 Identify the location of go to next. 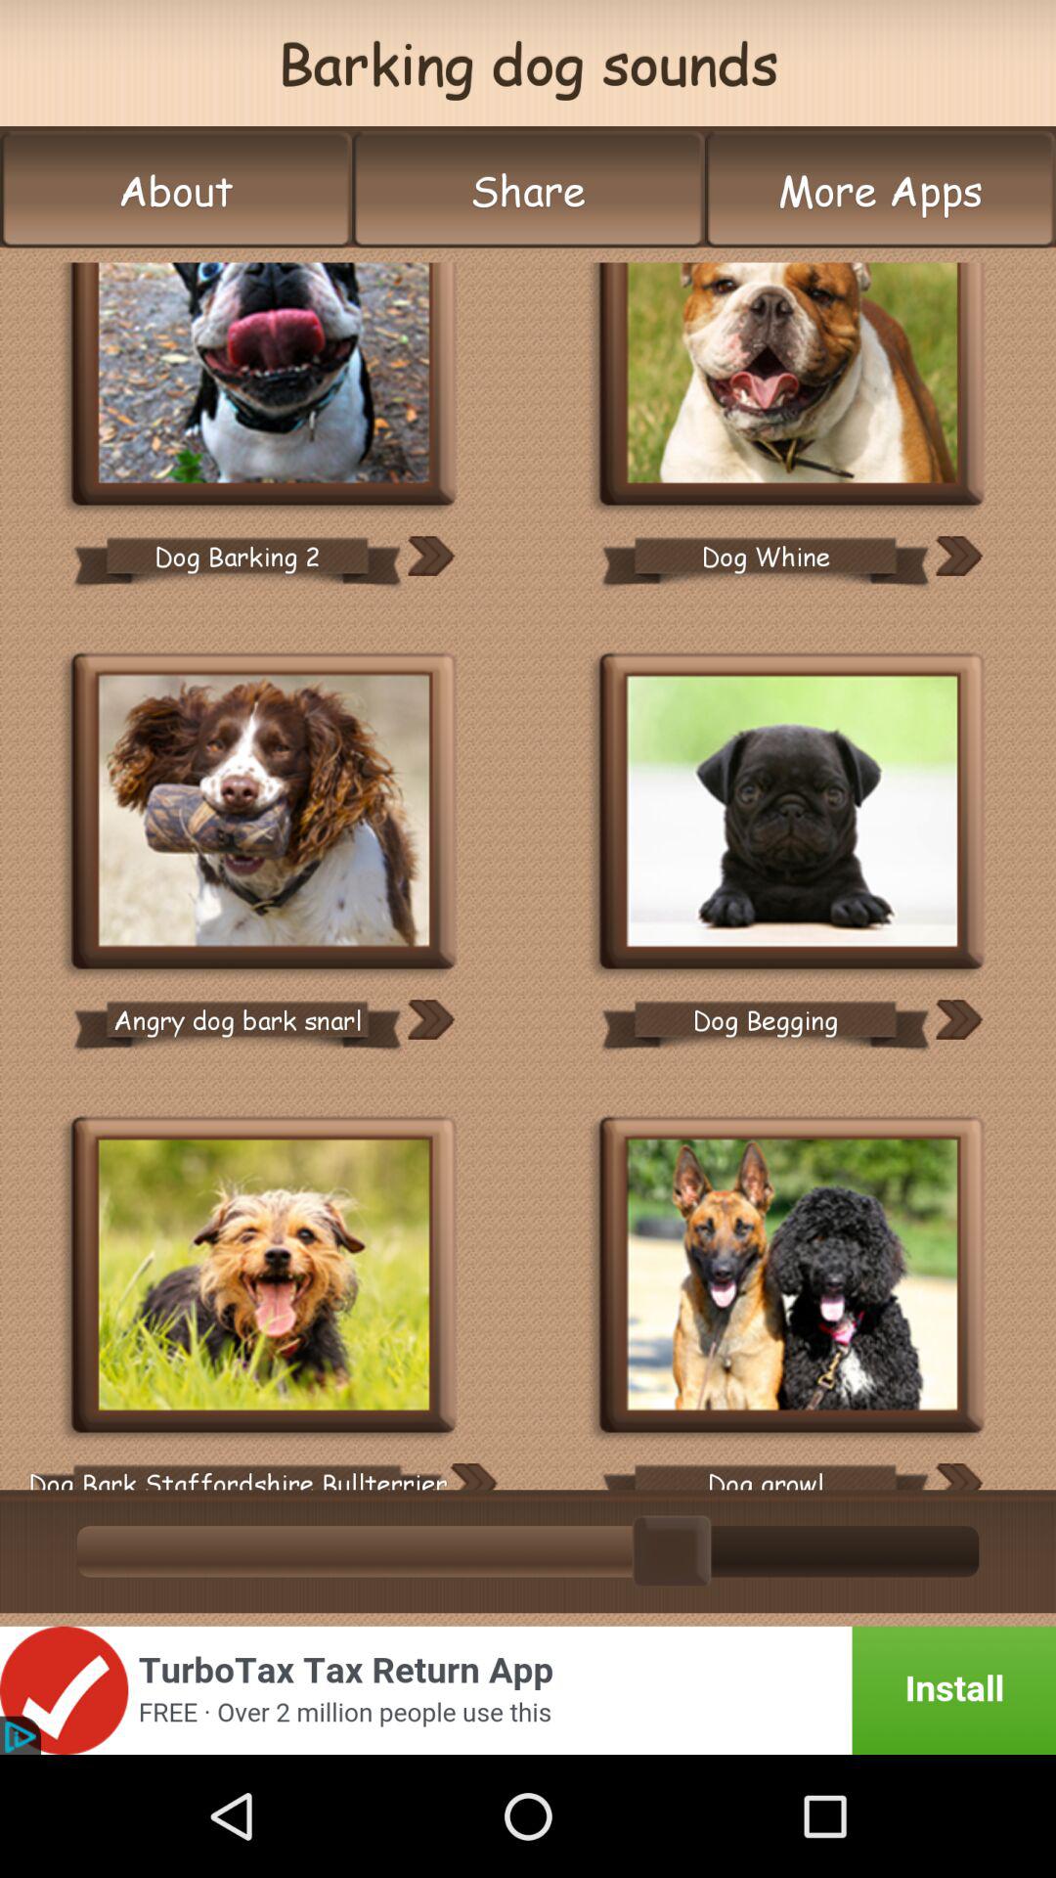
(430, 556).